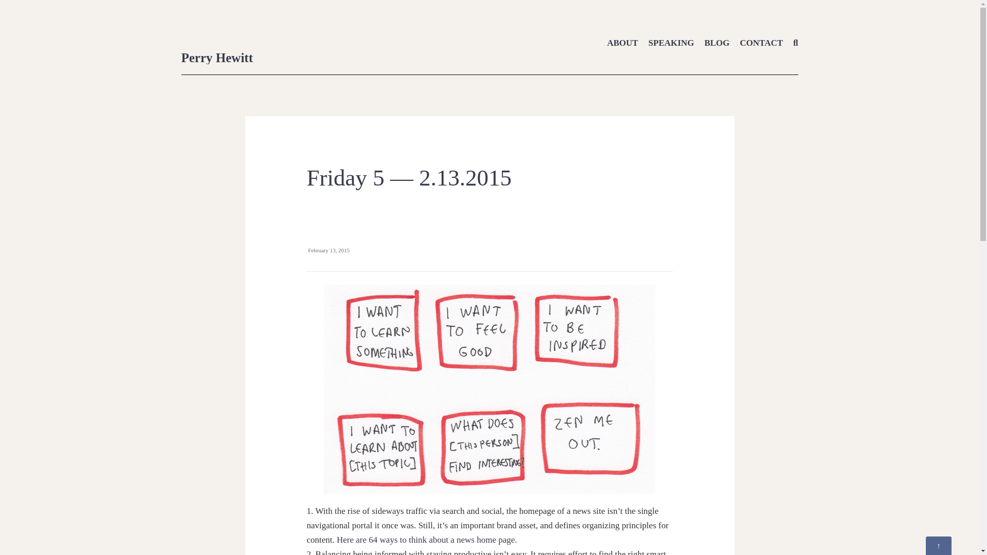 The image size is (987, 555). I want to click on CONTACT, so click(761, 43).